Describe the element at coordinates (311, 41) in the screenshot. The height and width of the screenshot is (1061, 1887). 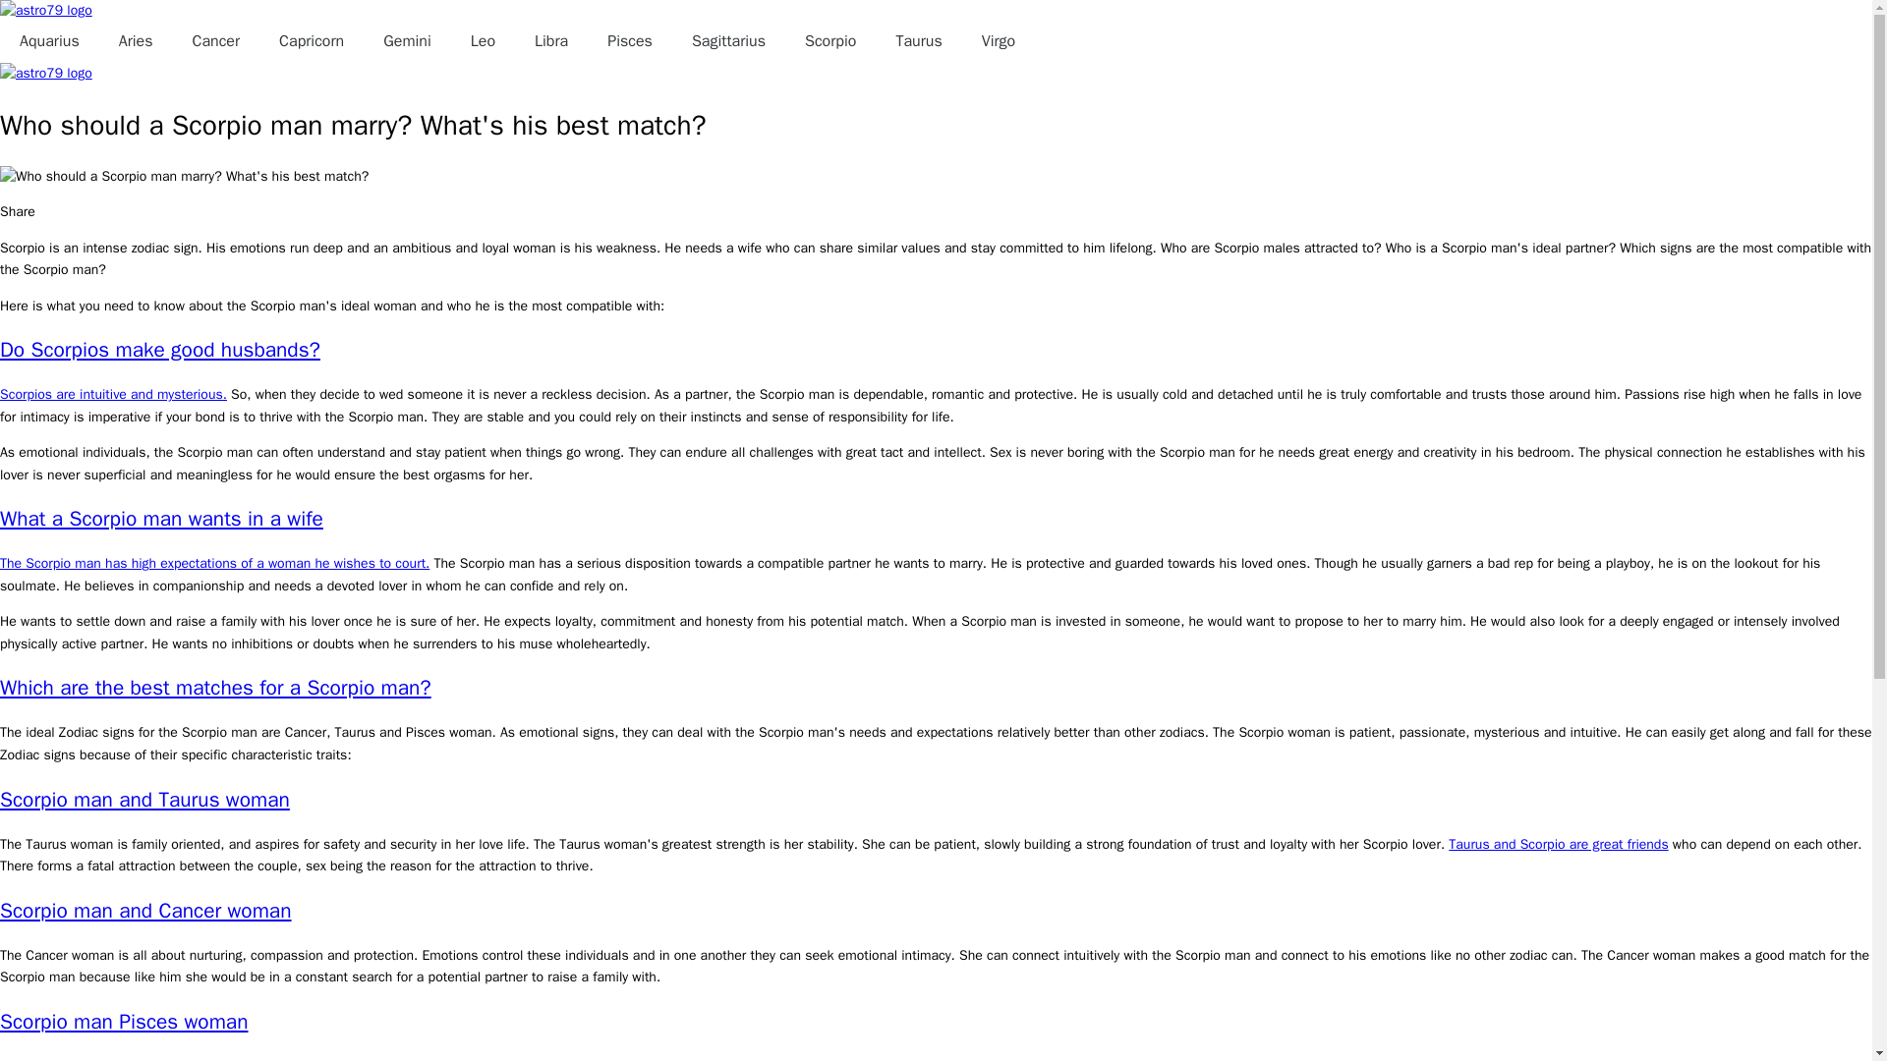
I see `Capricorn` at that location.